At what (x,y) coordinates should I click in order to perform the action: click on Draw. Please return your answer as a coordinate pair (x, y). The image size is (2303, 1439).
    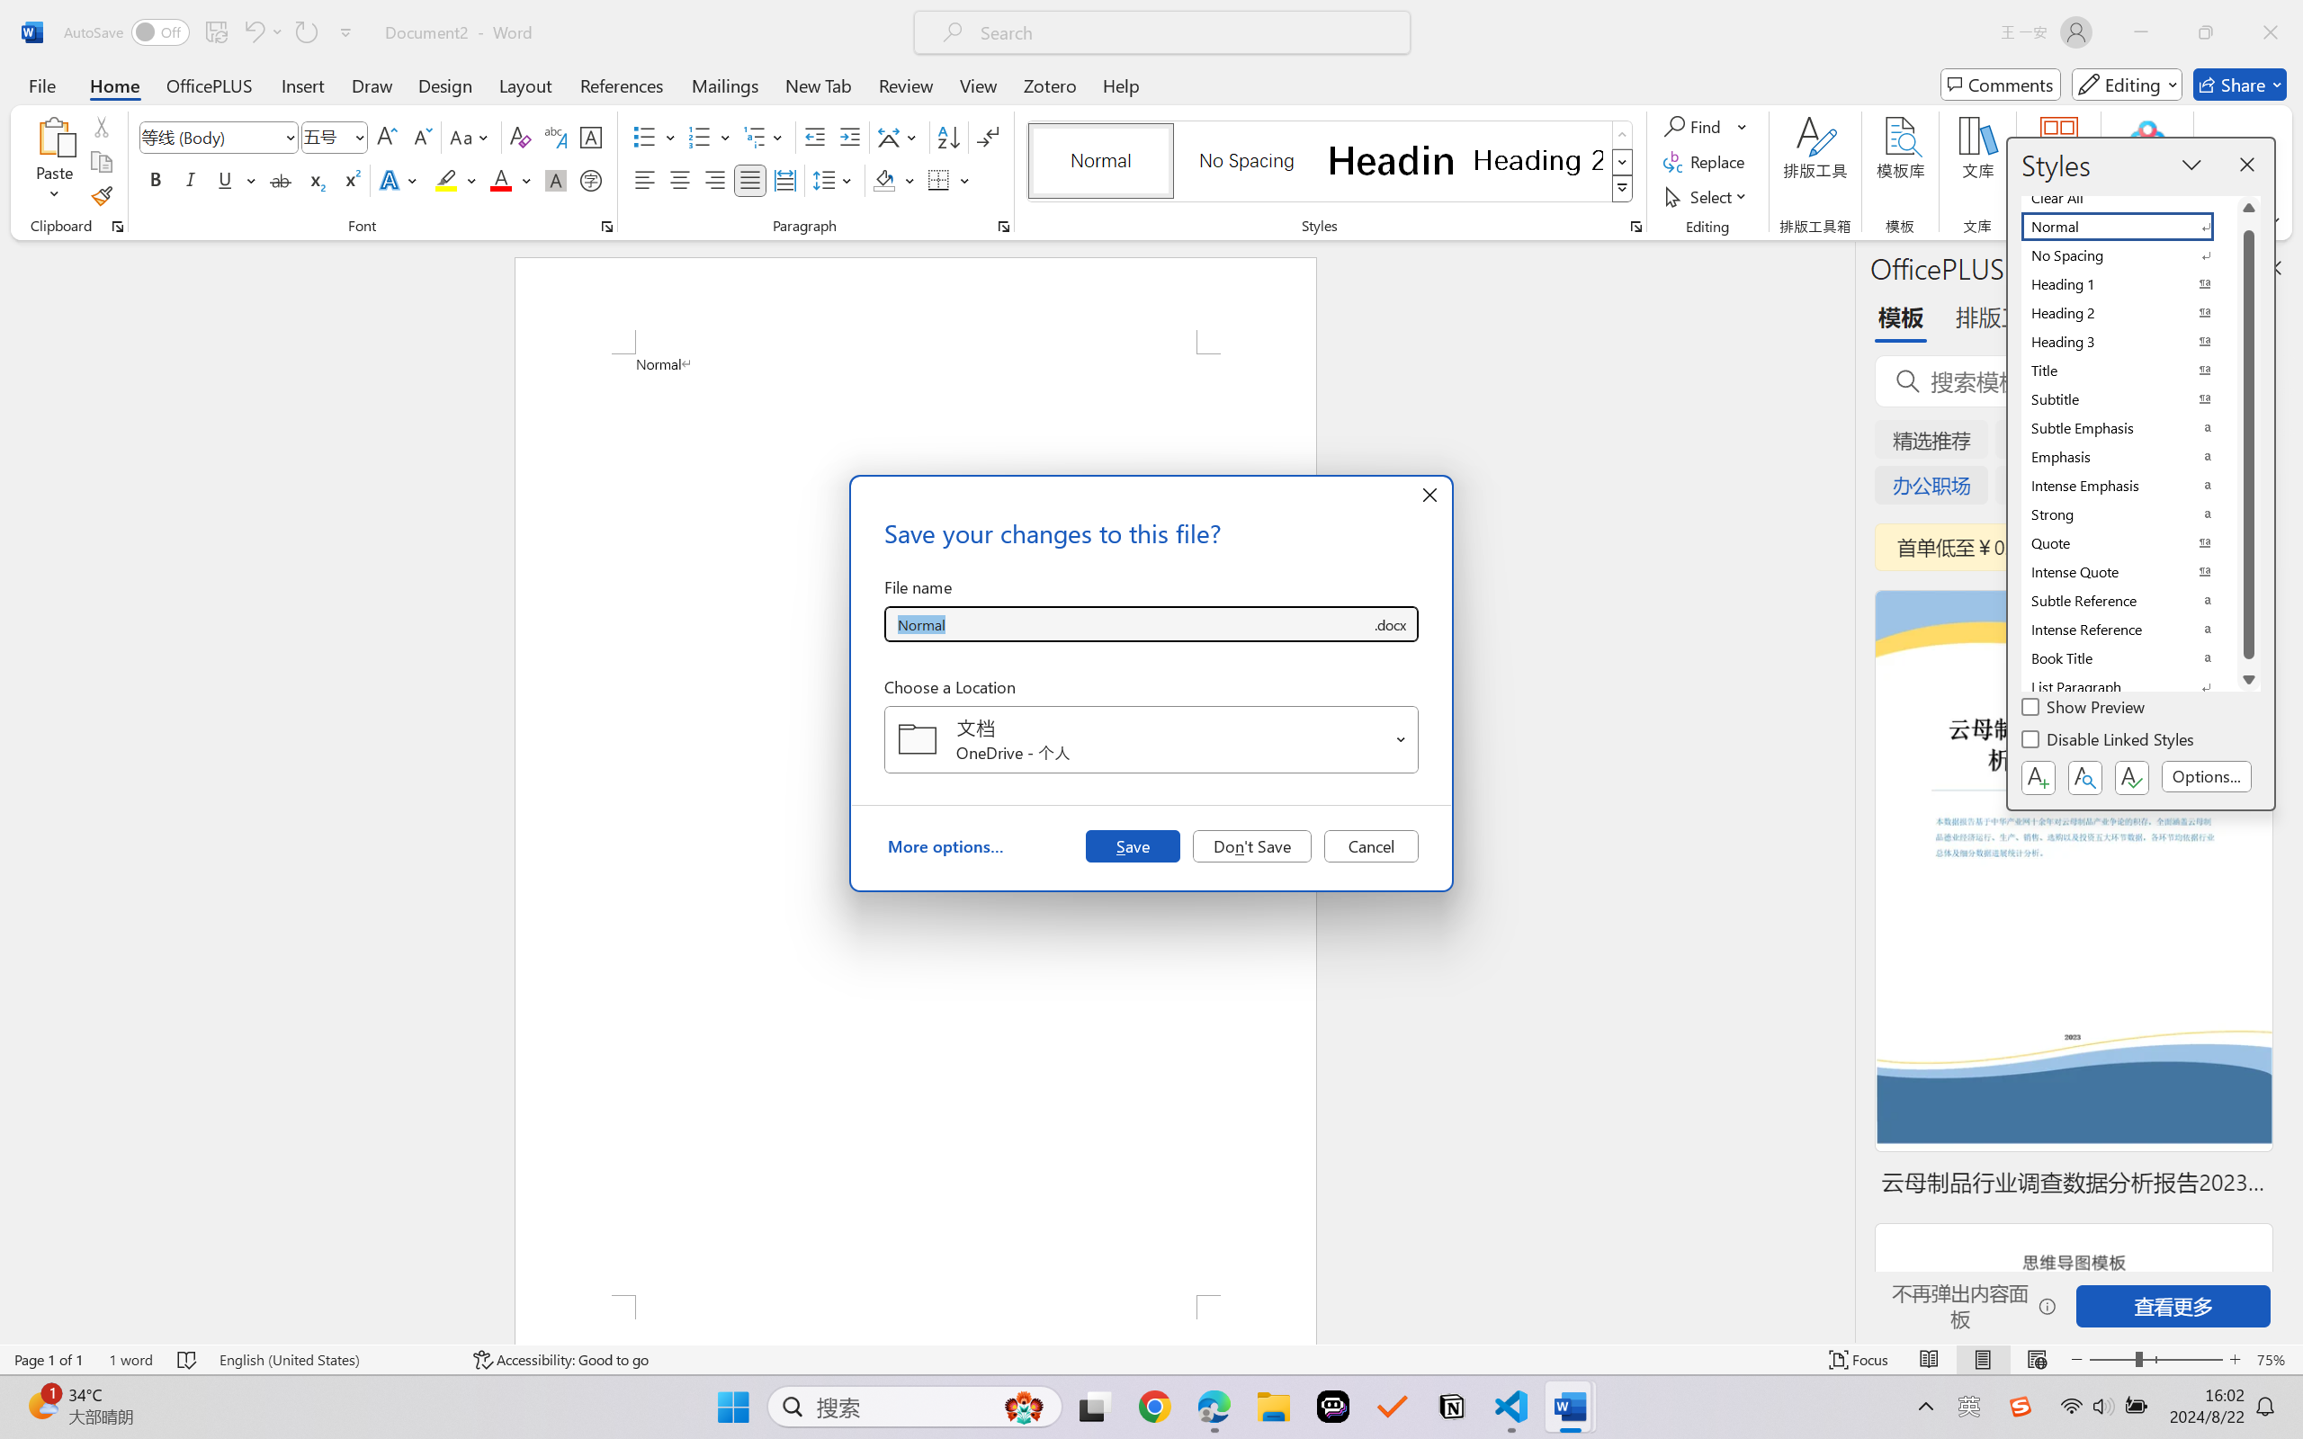
    Looking at the image, I should click on (372, 85).